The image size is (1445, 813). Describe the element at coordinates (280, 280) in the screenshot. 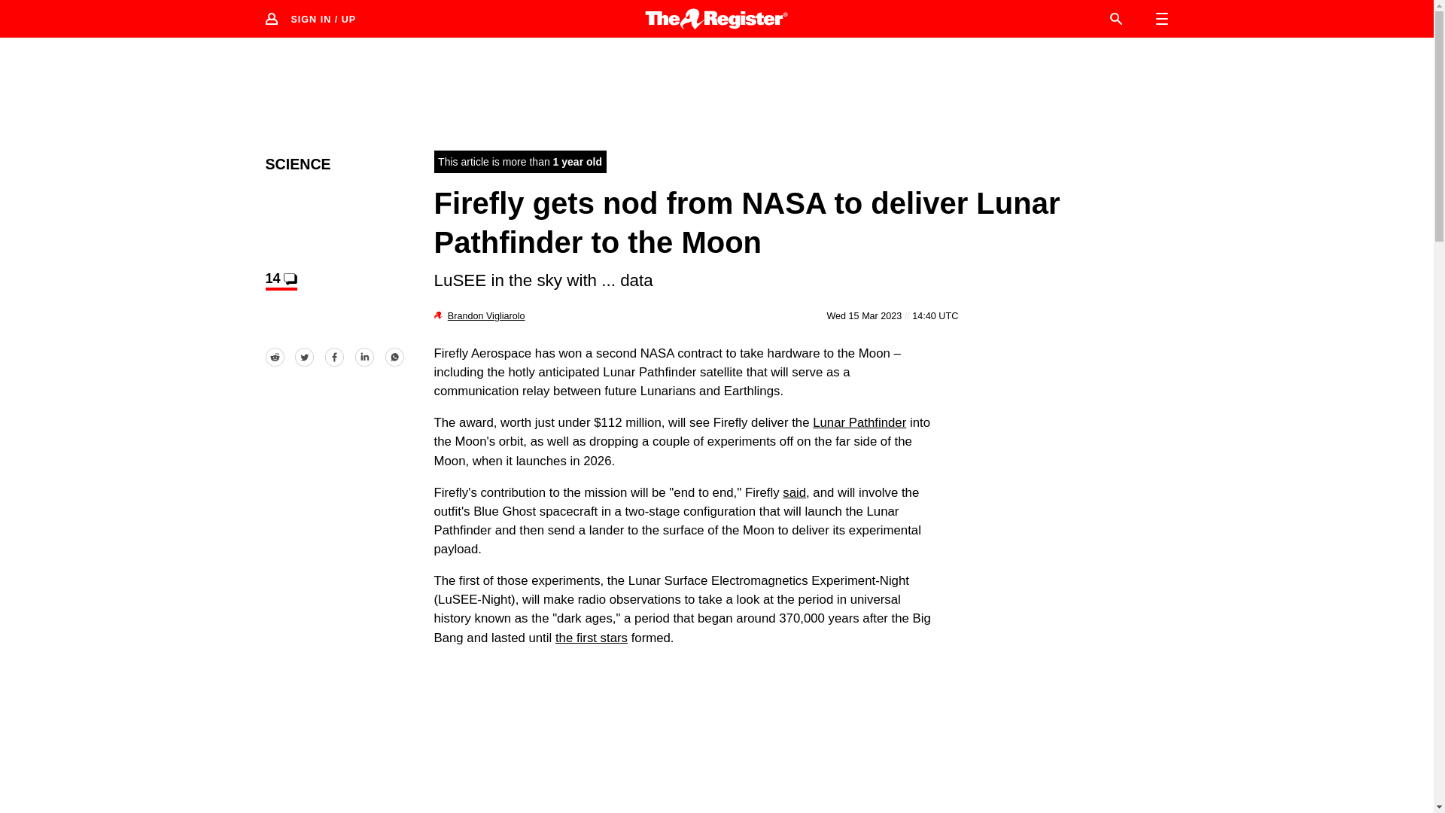

I see `View comments on this article` at that location.